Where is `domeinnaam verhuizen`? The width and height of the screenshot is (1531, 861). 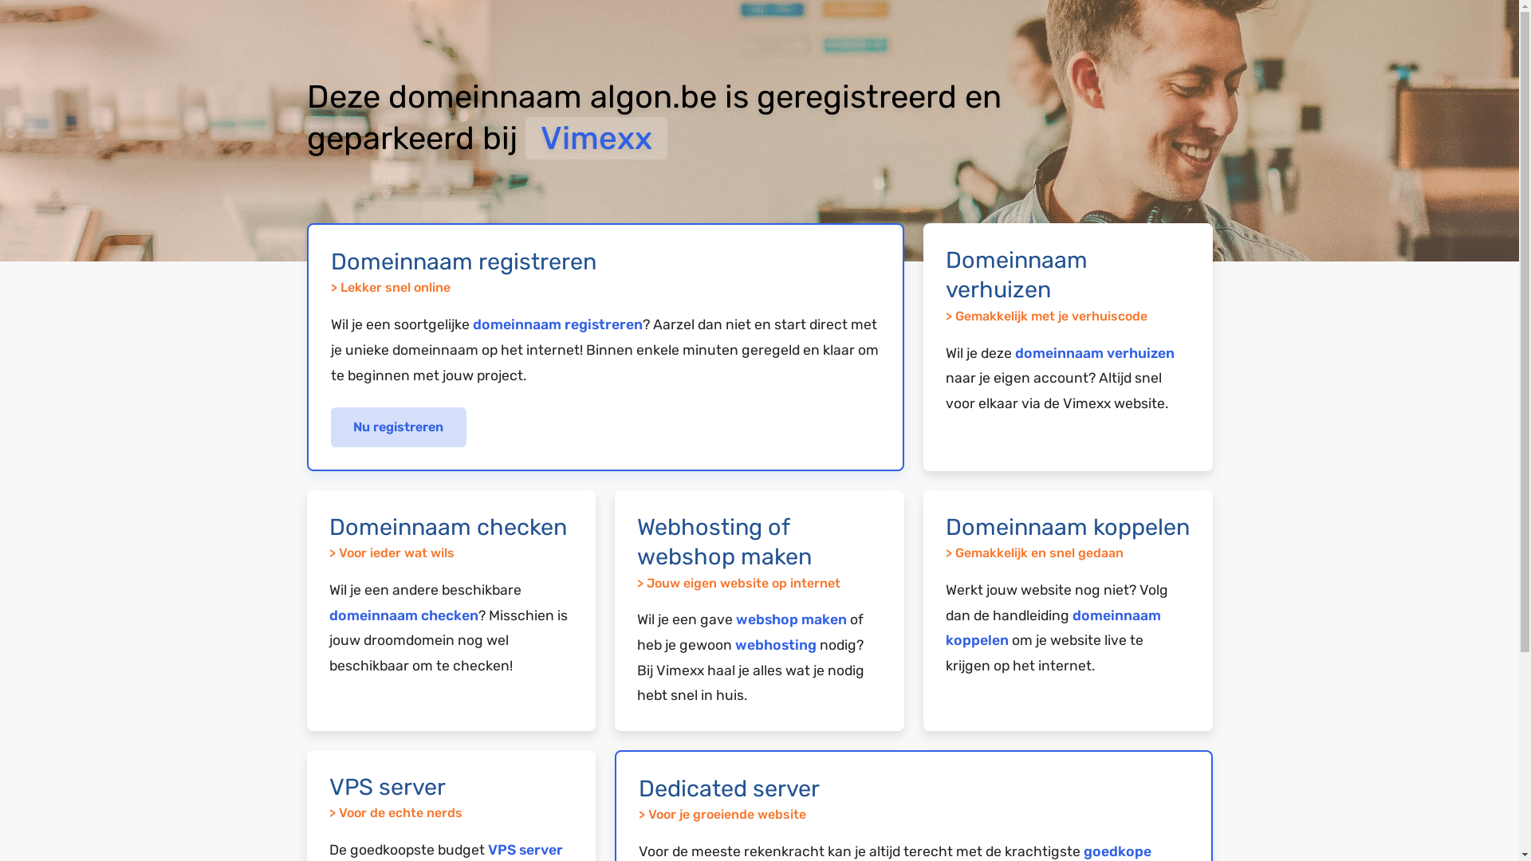 domeinnaam verhuizen is located at coordinates (1095, 353).